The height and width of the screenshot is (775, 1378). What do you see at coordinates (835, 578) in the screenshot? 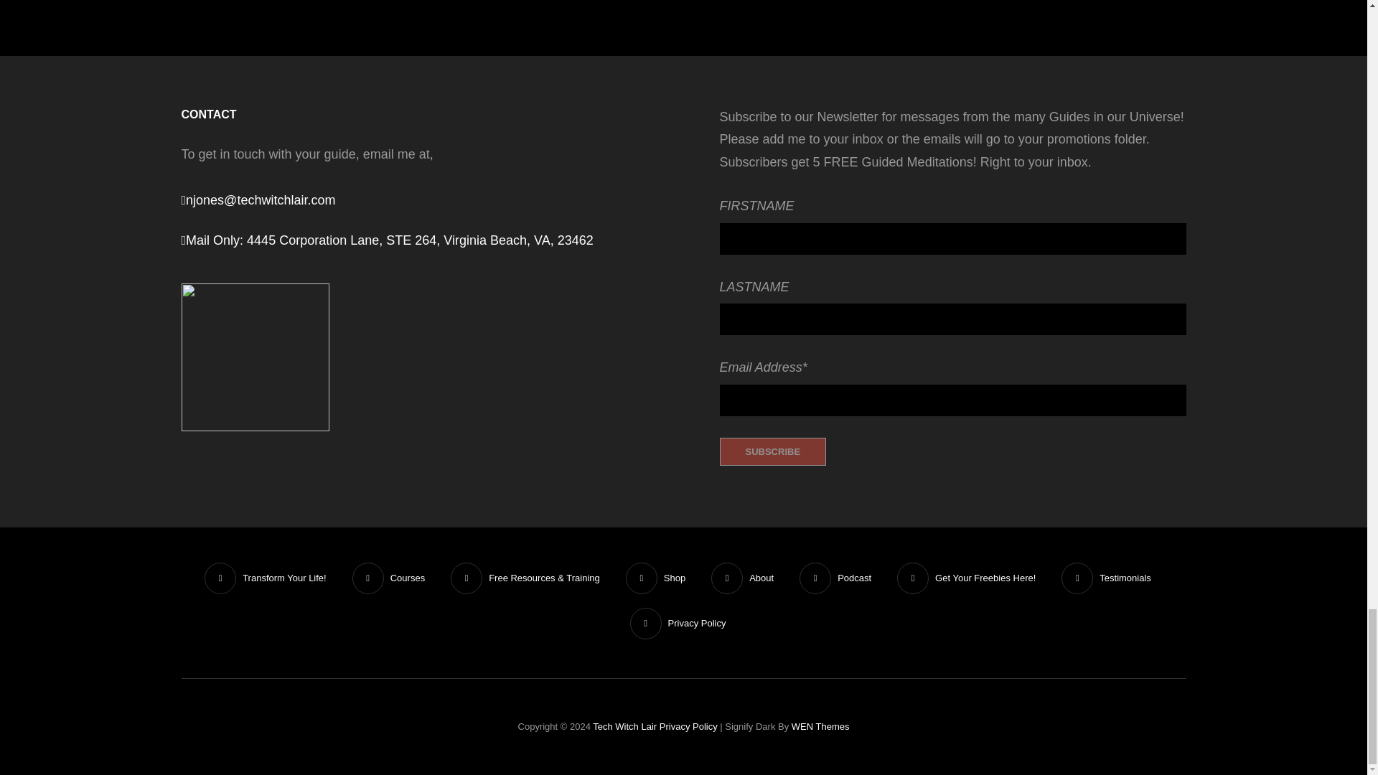
I see `Podcast` at bounding box center [835, 578].